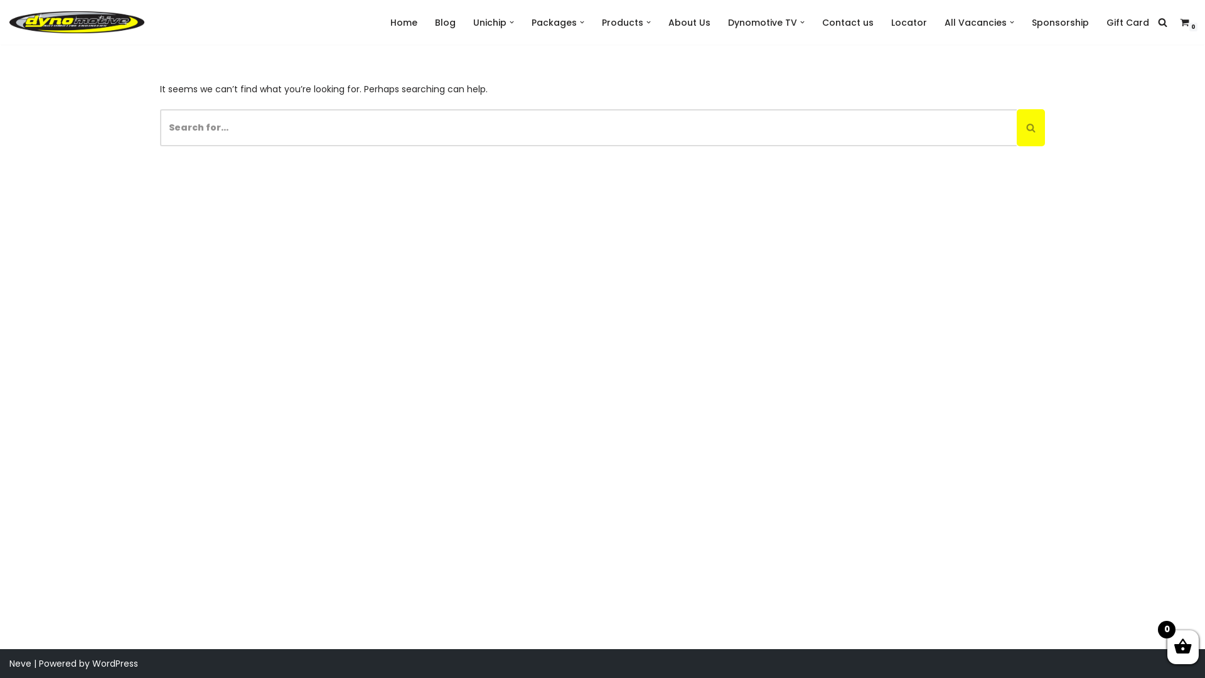 The height and width of the screenshot is (678, 1205). I want to click on Home, so click(404, 23).